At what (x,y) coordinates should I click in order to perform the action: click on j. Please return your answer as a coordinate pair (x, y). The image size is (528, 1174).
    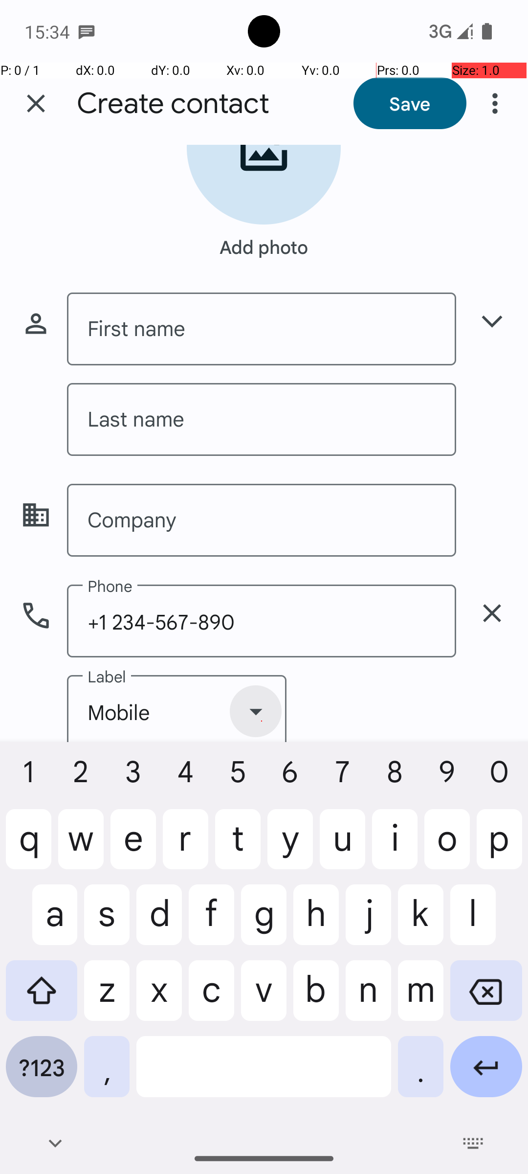
    Looking at the image, I should click on (369, 923).